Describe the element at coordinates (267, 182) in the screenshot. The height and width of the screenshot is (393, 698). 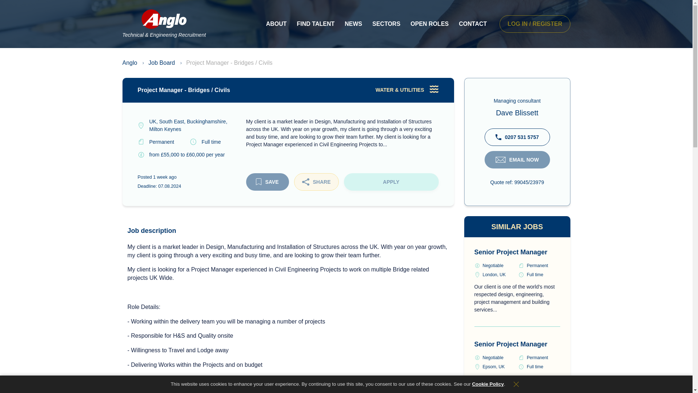
I see `SAVE` at that location.